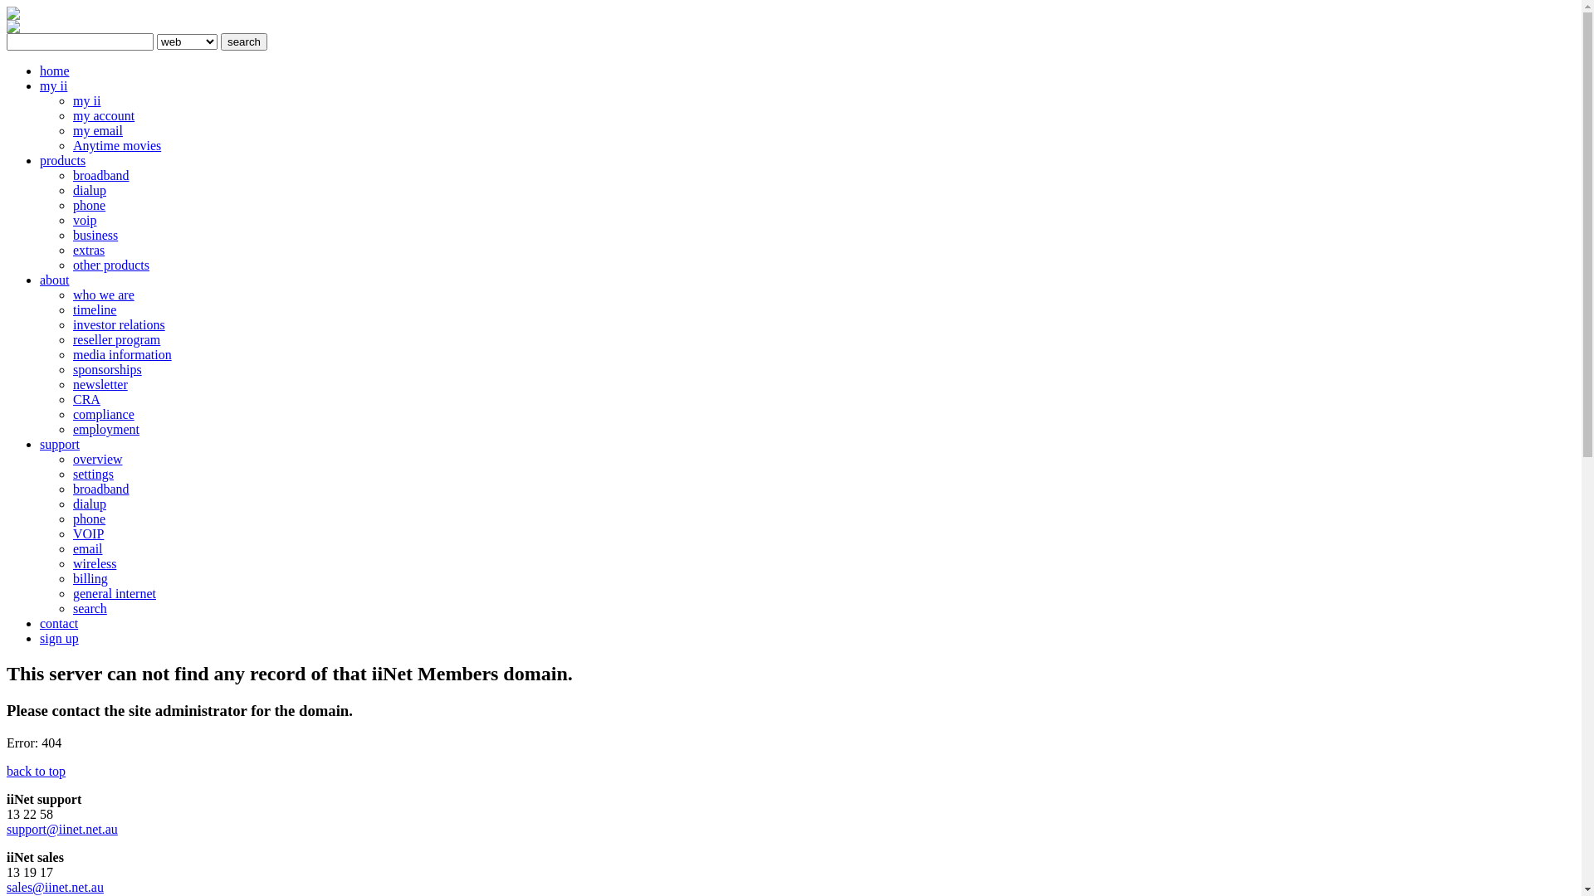 This screenshot has height=896, width=1594. What do you see at coordinates (115, 594) in the screenshot?
I see `general internet` at bounding box center [115, 594].